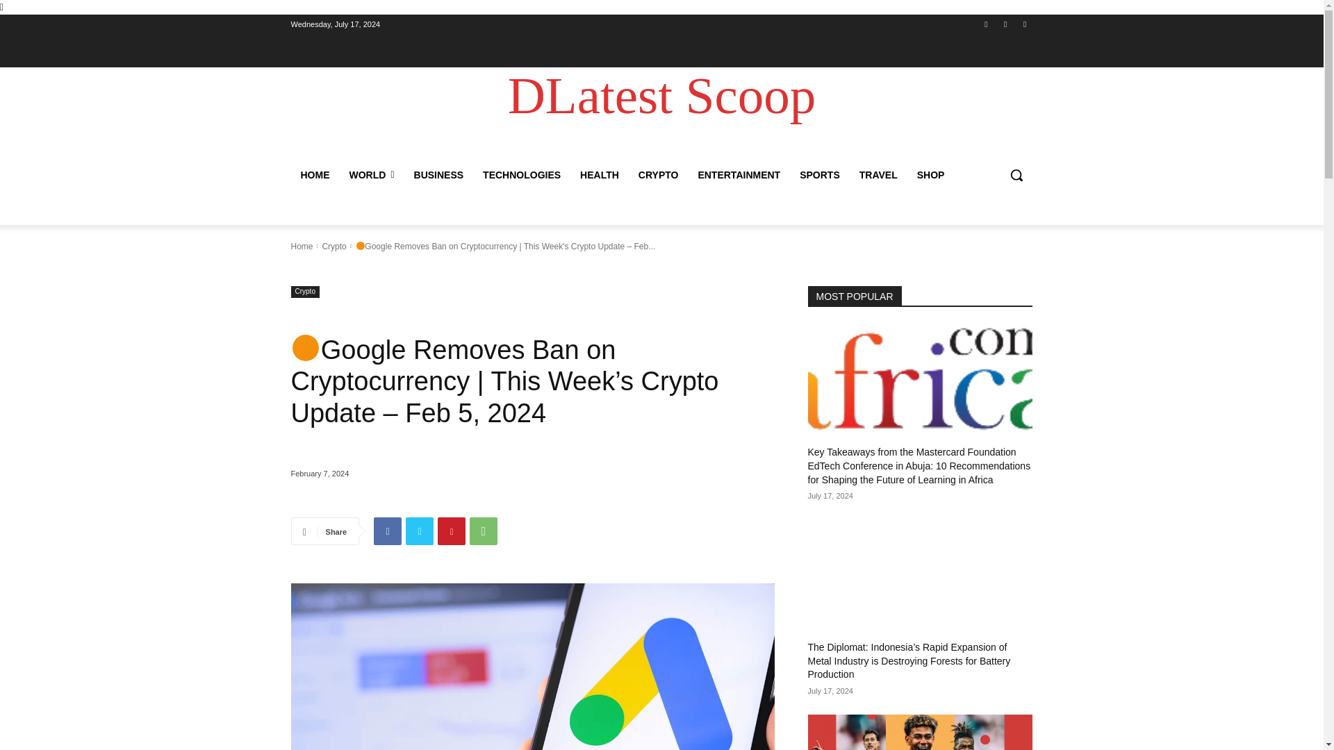  Describe the element at coordinates (661, 96) in the screenshot. I see `DLatest Scoop` at that location.